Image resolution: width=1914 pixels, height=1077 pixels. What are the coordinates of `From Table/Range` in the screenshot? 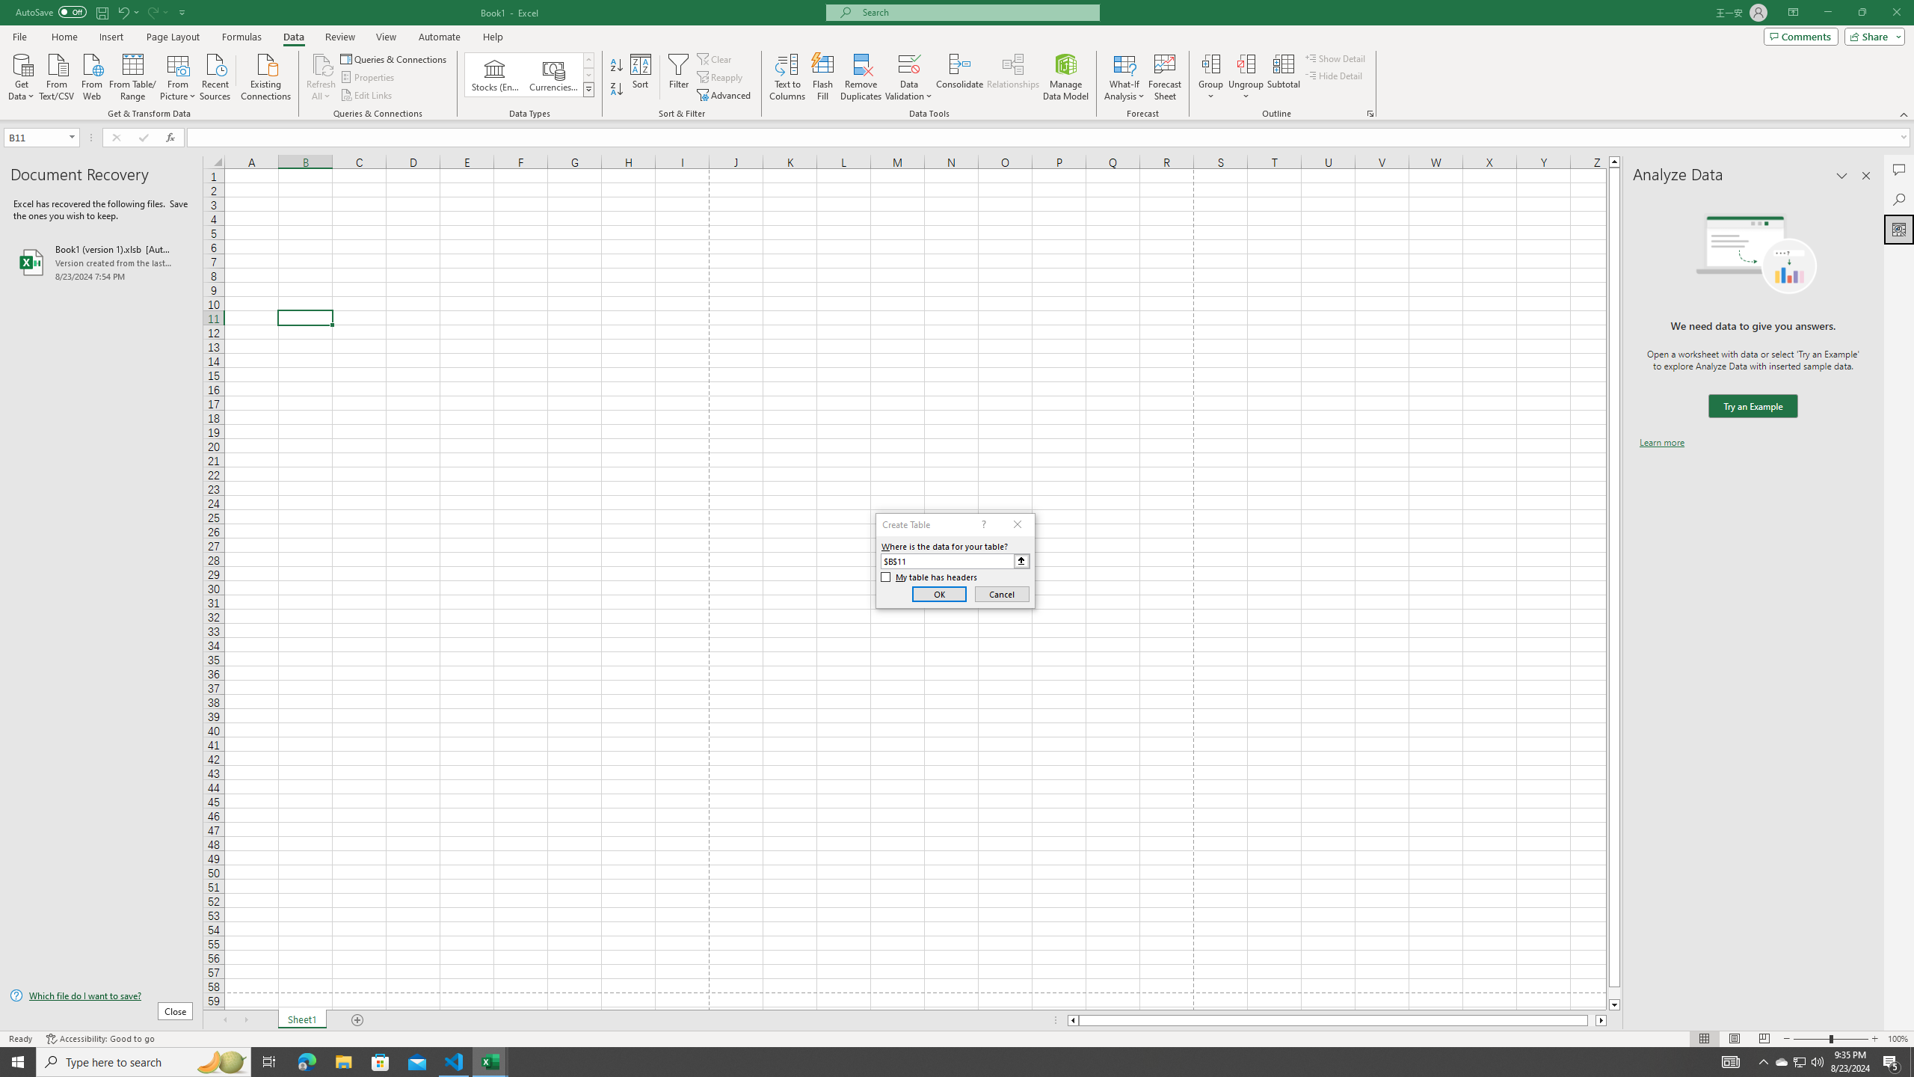 It's located at (133, 76).